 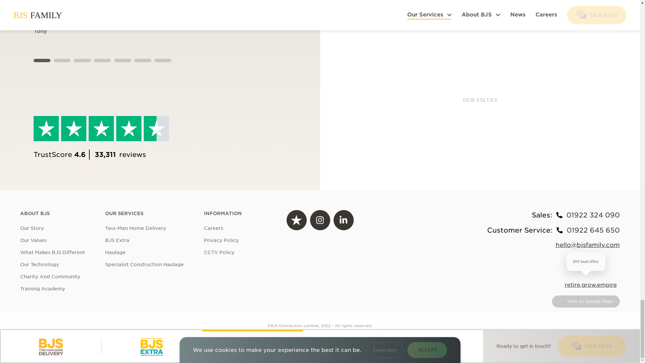 I want to click on 01922 645 650, so click(x=593, y=230).